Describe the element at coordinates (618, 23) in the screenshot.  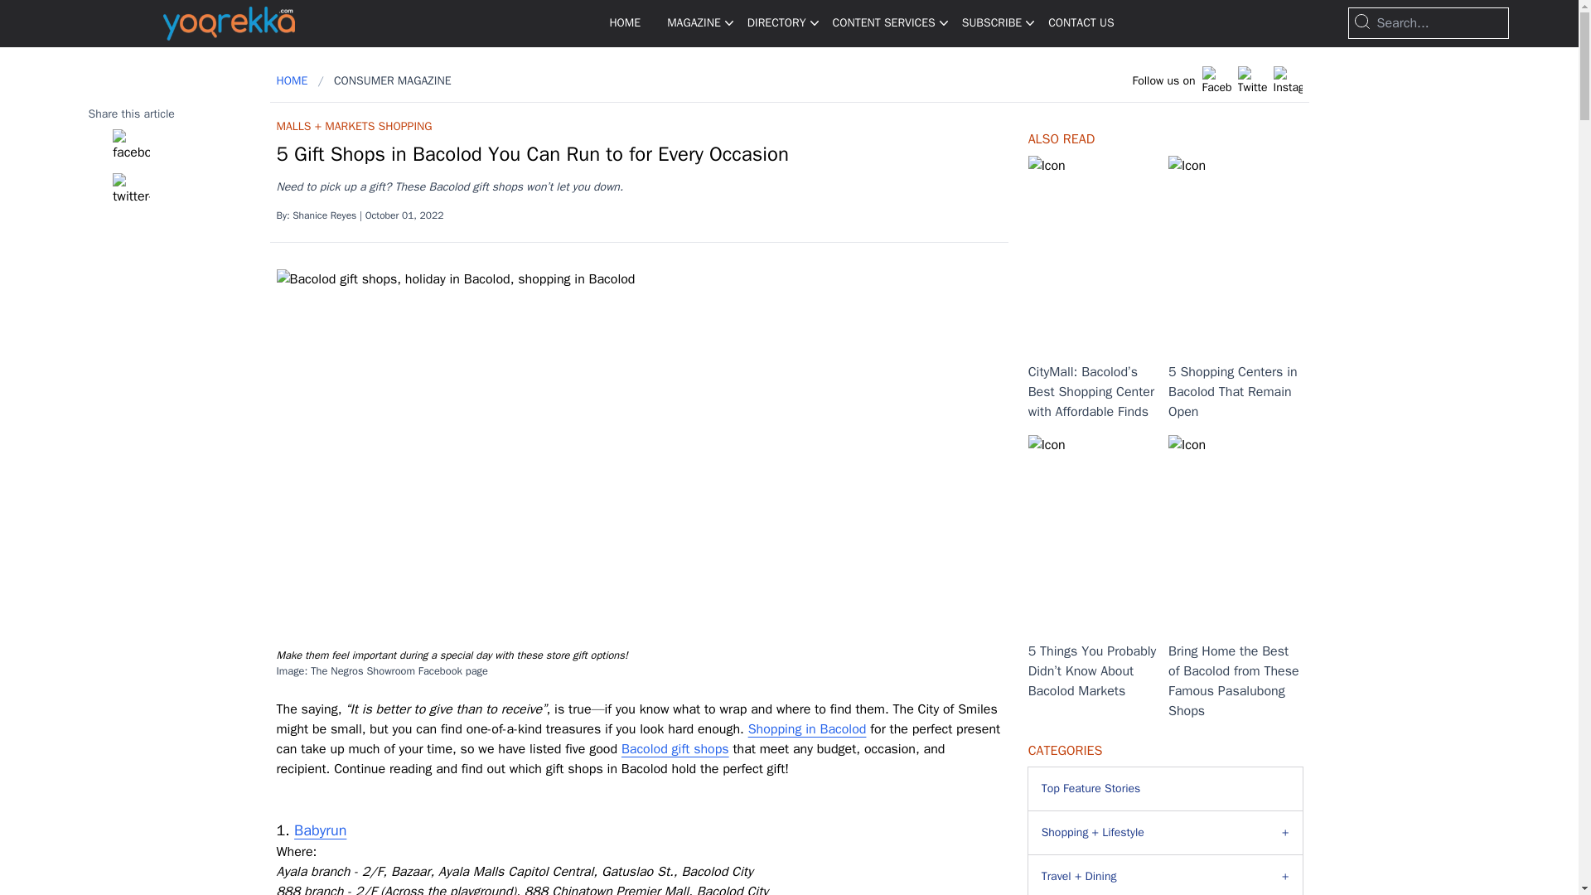
I see `HOME` at that location.